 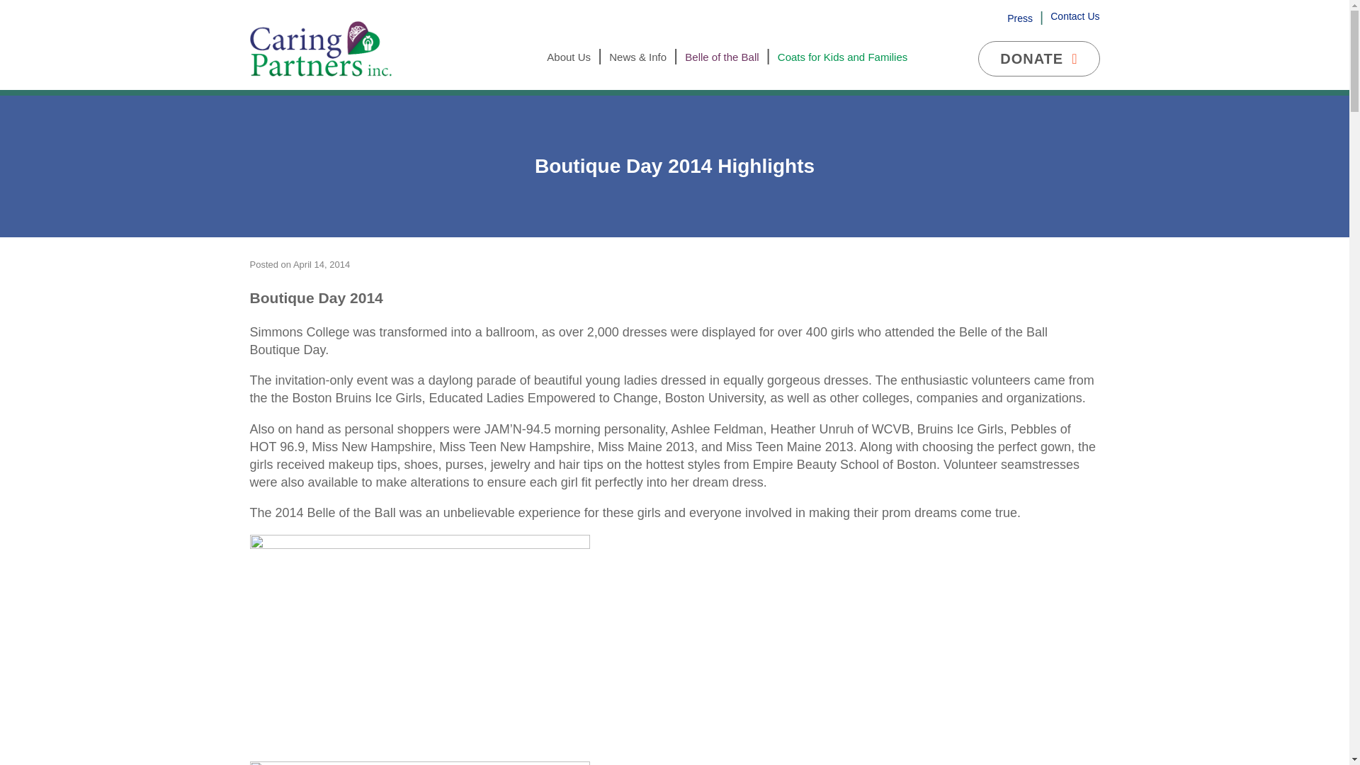 What do you see at coordinates (722, 57) in the screenshot?
I see `Belle of the Ball` at bounding box center [722, 57].